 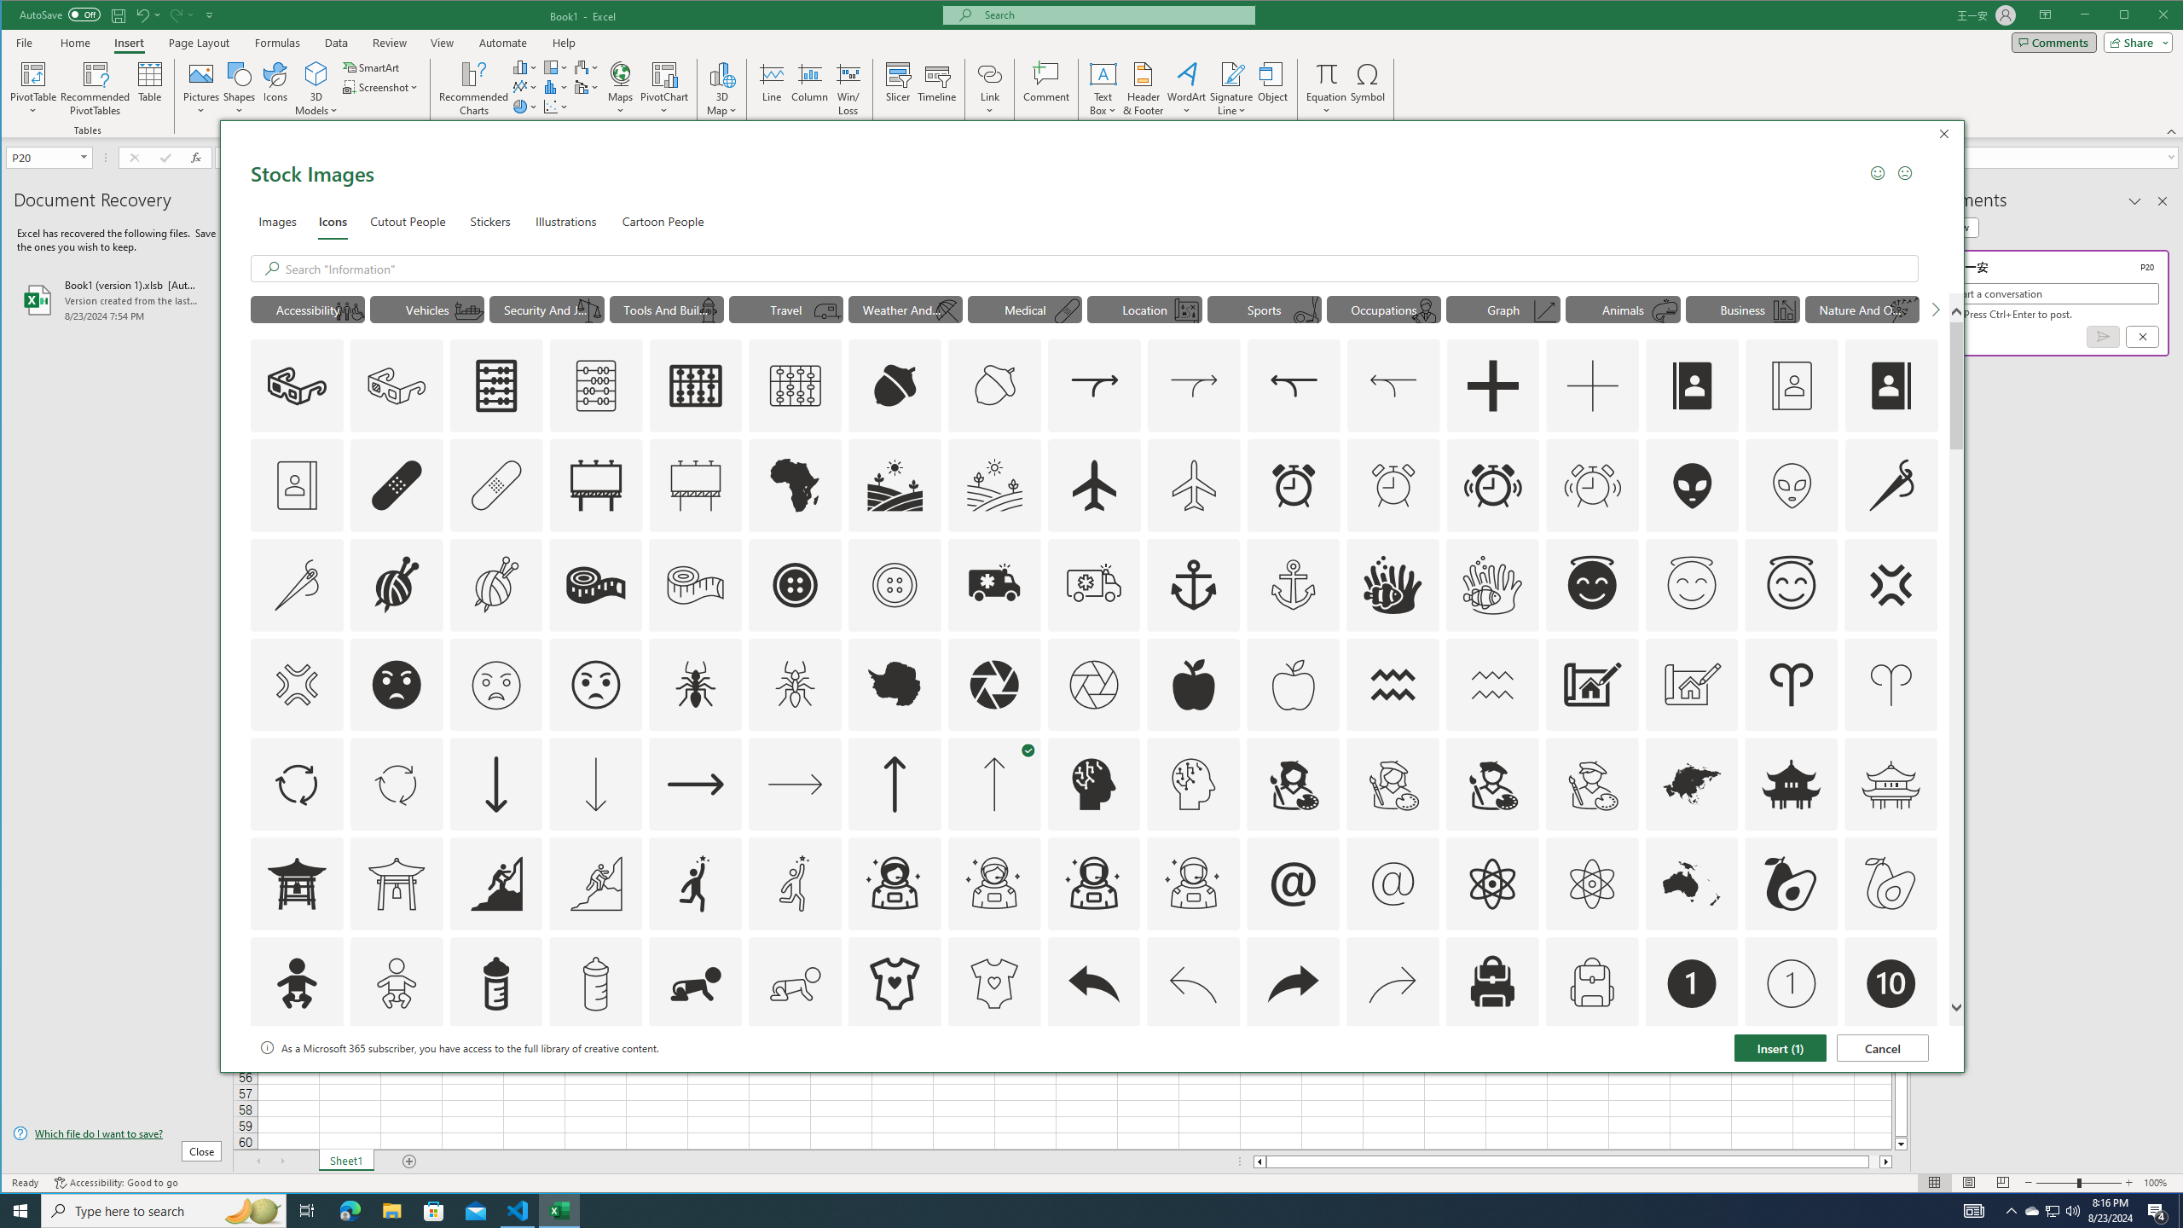 What do you see at coordinates (587, 87) in the screenshot?
I see `AutomationID: Icons_Elliptical_M` at bounding box center [587, 87].